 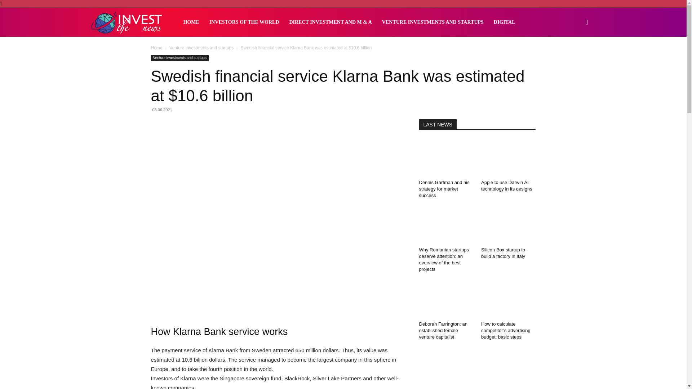 I want to click on Venture investments and startups, so click(x=201, y=48).